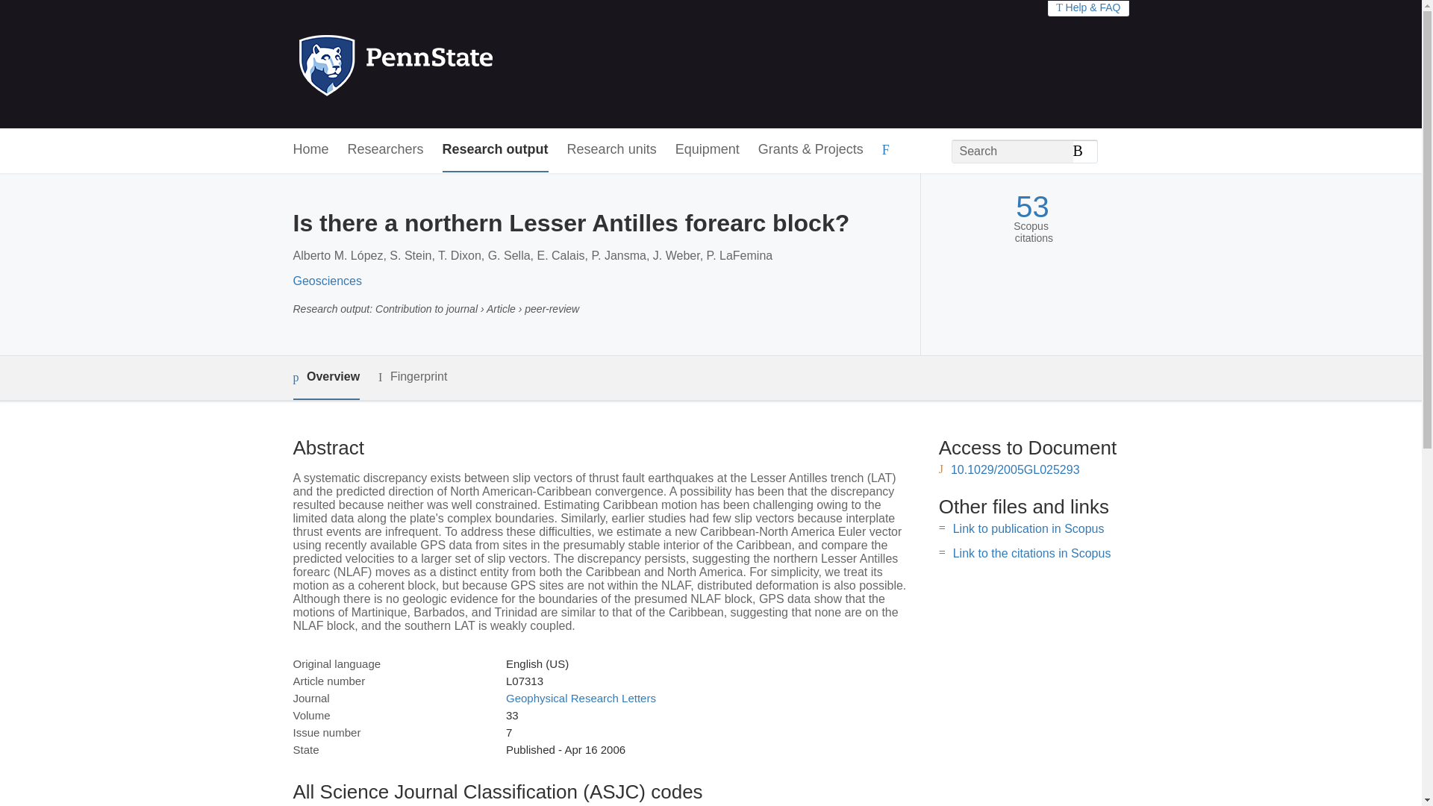  I want to click on Penn State Home, so click(460, 64).